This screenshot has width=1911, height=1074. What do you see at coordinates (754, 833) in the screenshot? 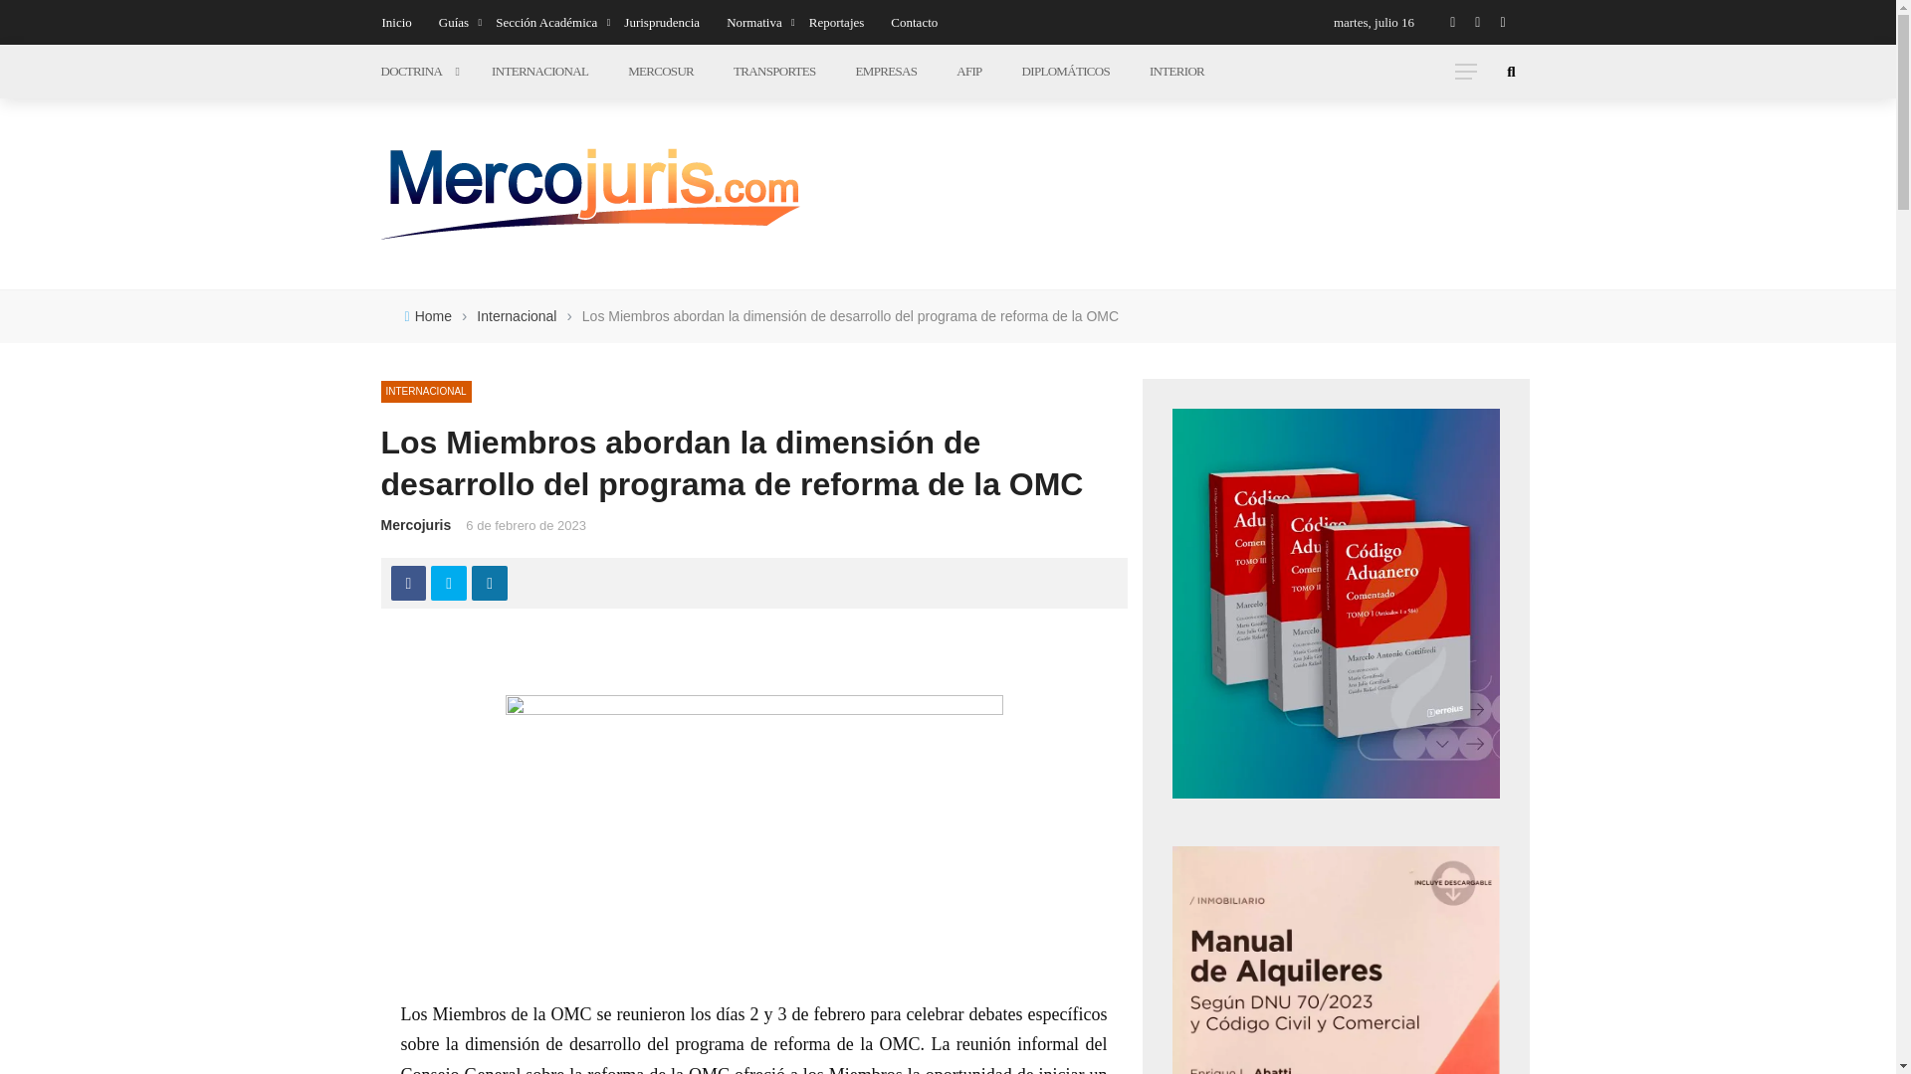
I see `OMC REUNION` at bounding box center [754, 833].